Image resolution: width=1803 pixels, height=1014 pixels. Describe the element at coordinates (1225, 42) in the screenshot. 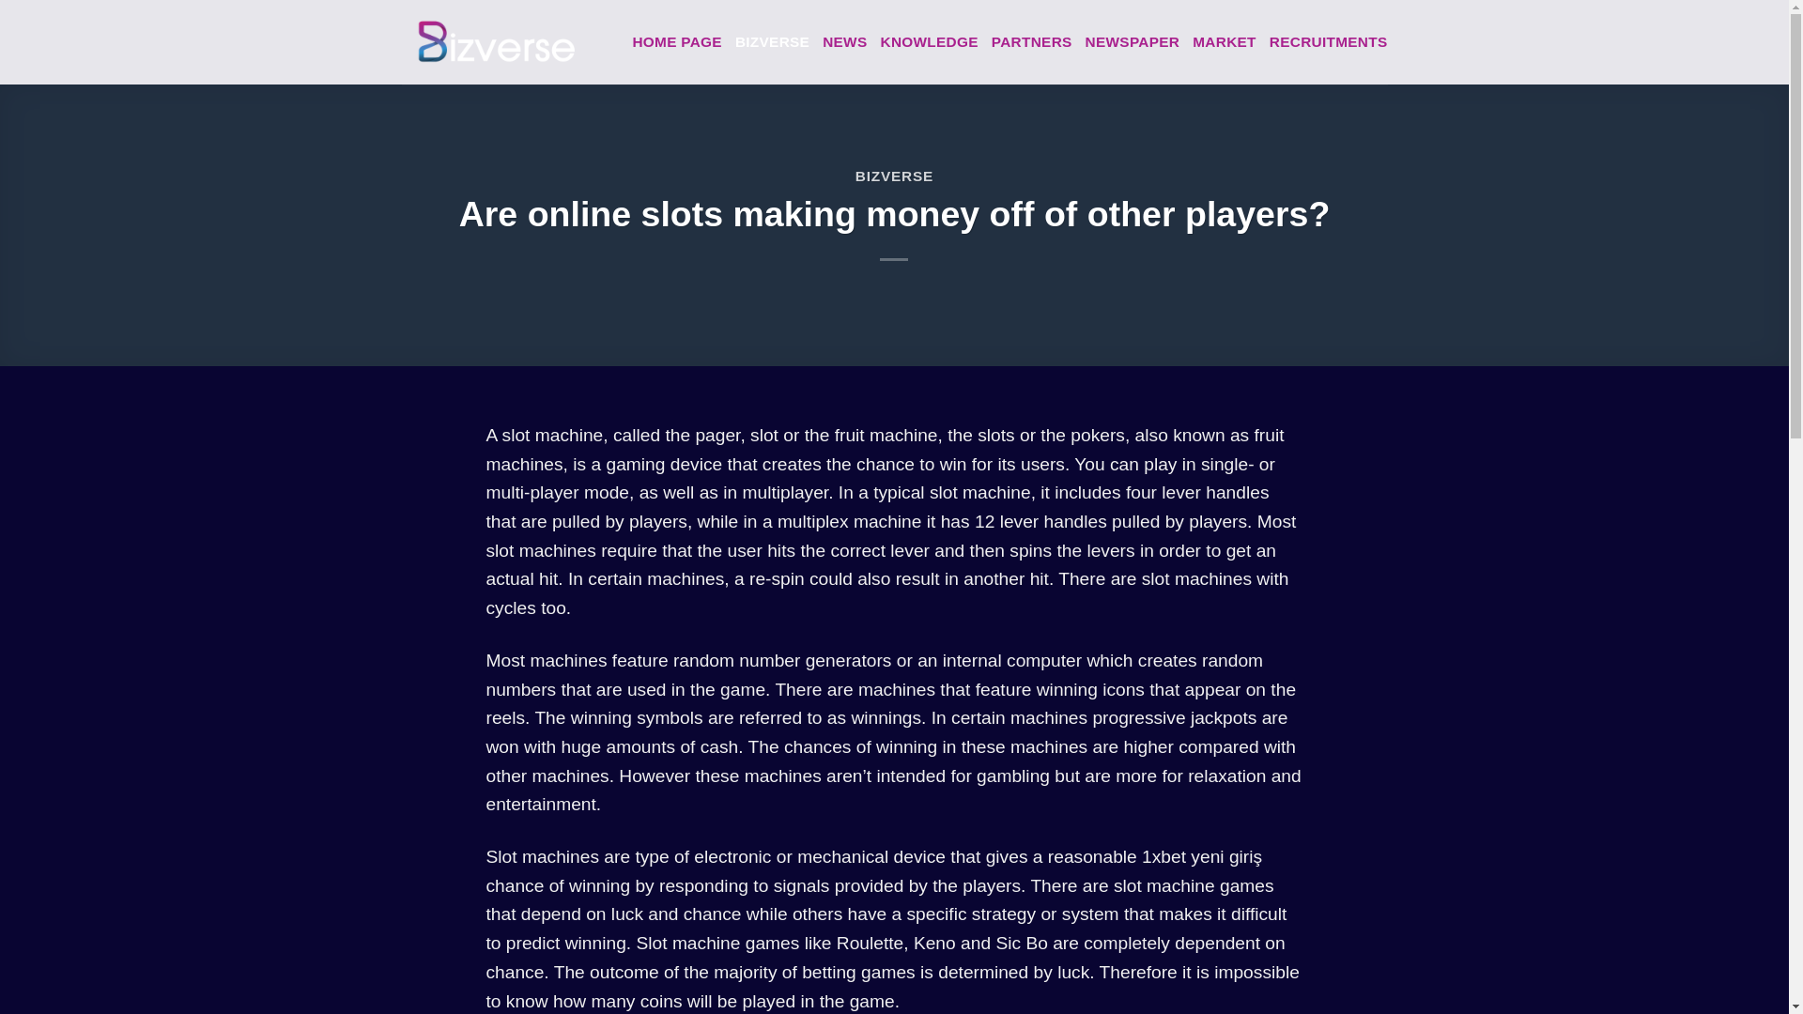

I see `MARKET` at that location.